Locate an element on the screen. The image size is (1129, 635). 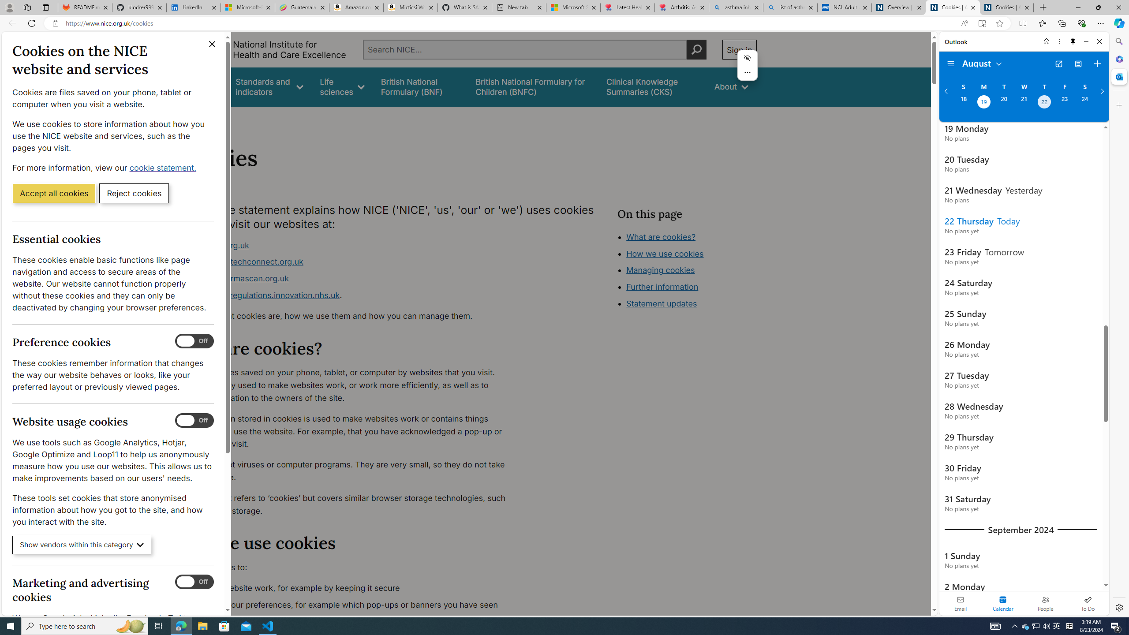
Thursday, August 22, 2024. Today.  is located at coordinates (1044, 103).